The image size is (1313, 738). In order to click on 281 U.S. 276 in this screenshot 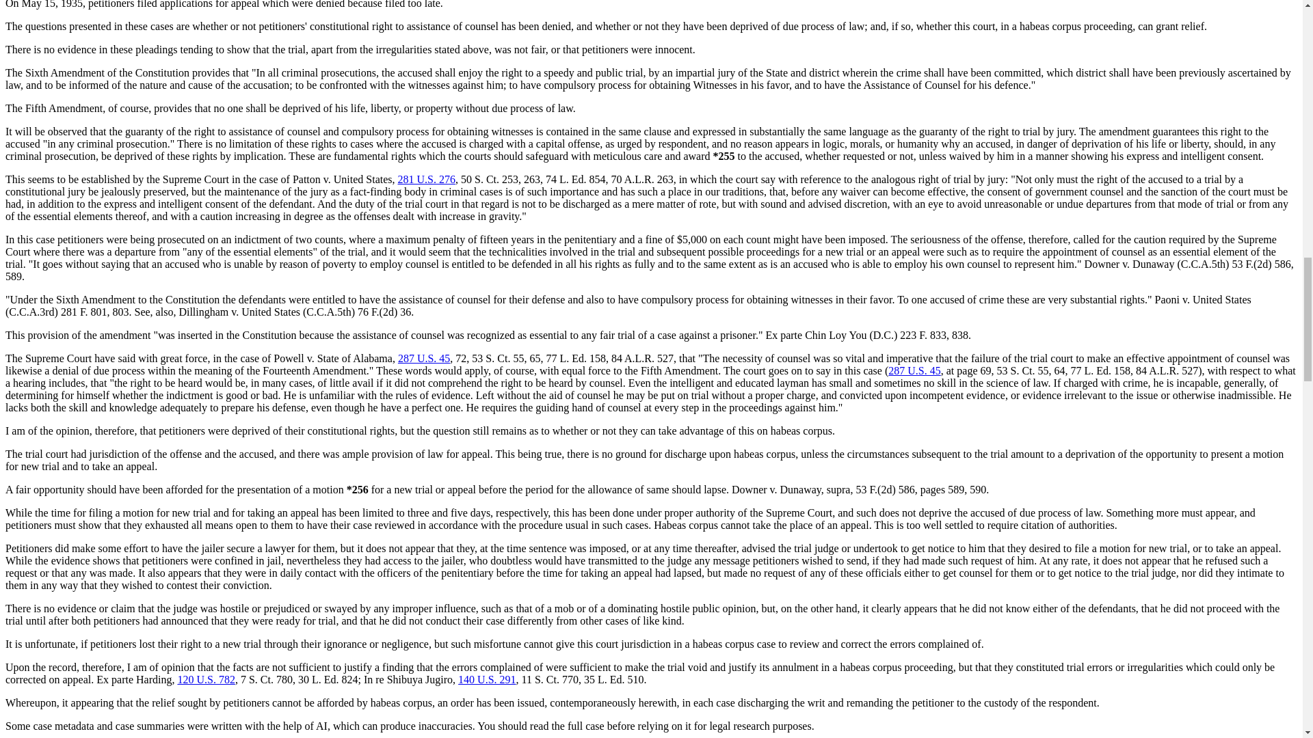, I will do `click(427, 179)`.